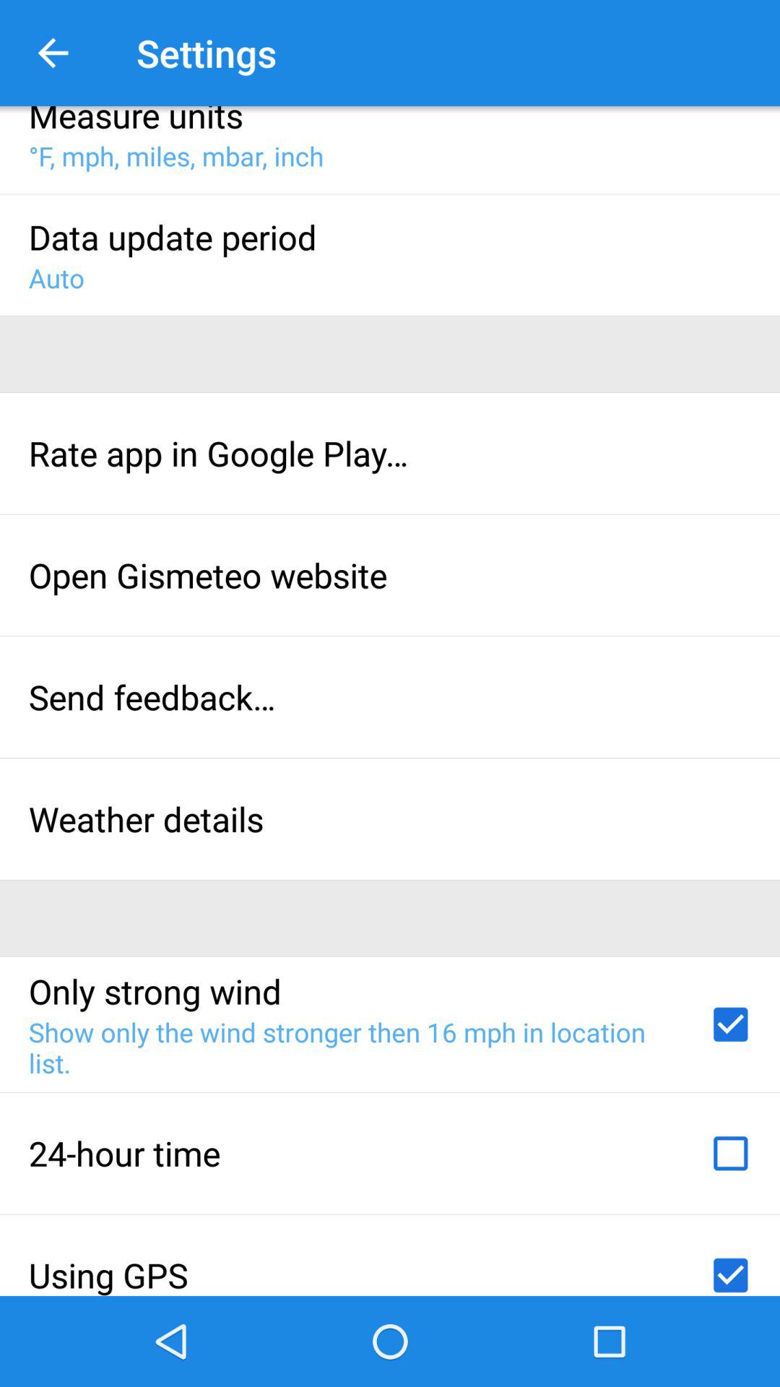 The image size is (780, 1387). I want to click on select the last check box, so click(731, 1270).